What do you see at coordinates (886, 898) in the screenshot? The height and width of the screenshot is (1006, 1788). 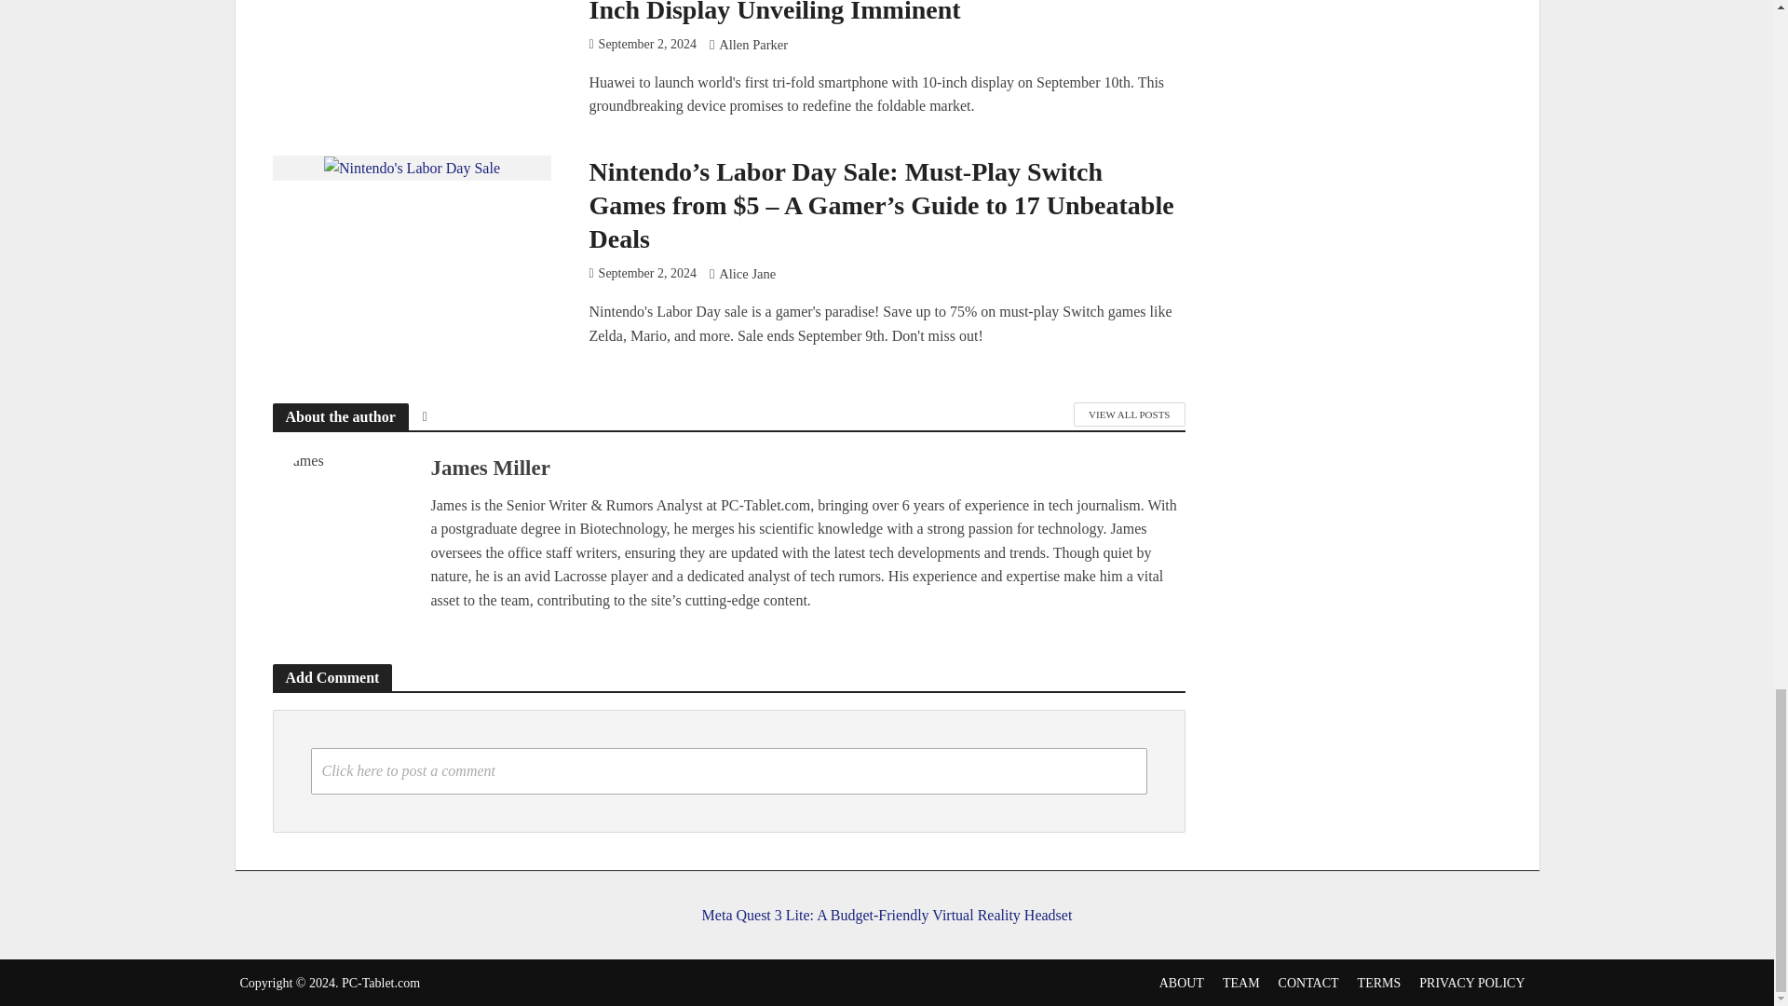 I see `Meta Quest 3 Lite: A Budget-Friendly Virtual Reality Headset` at bounding box center [886, 898].